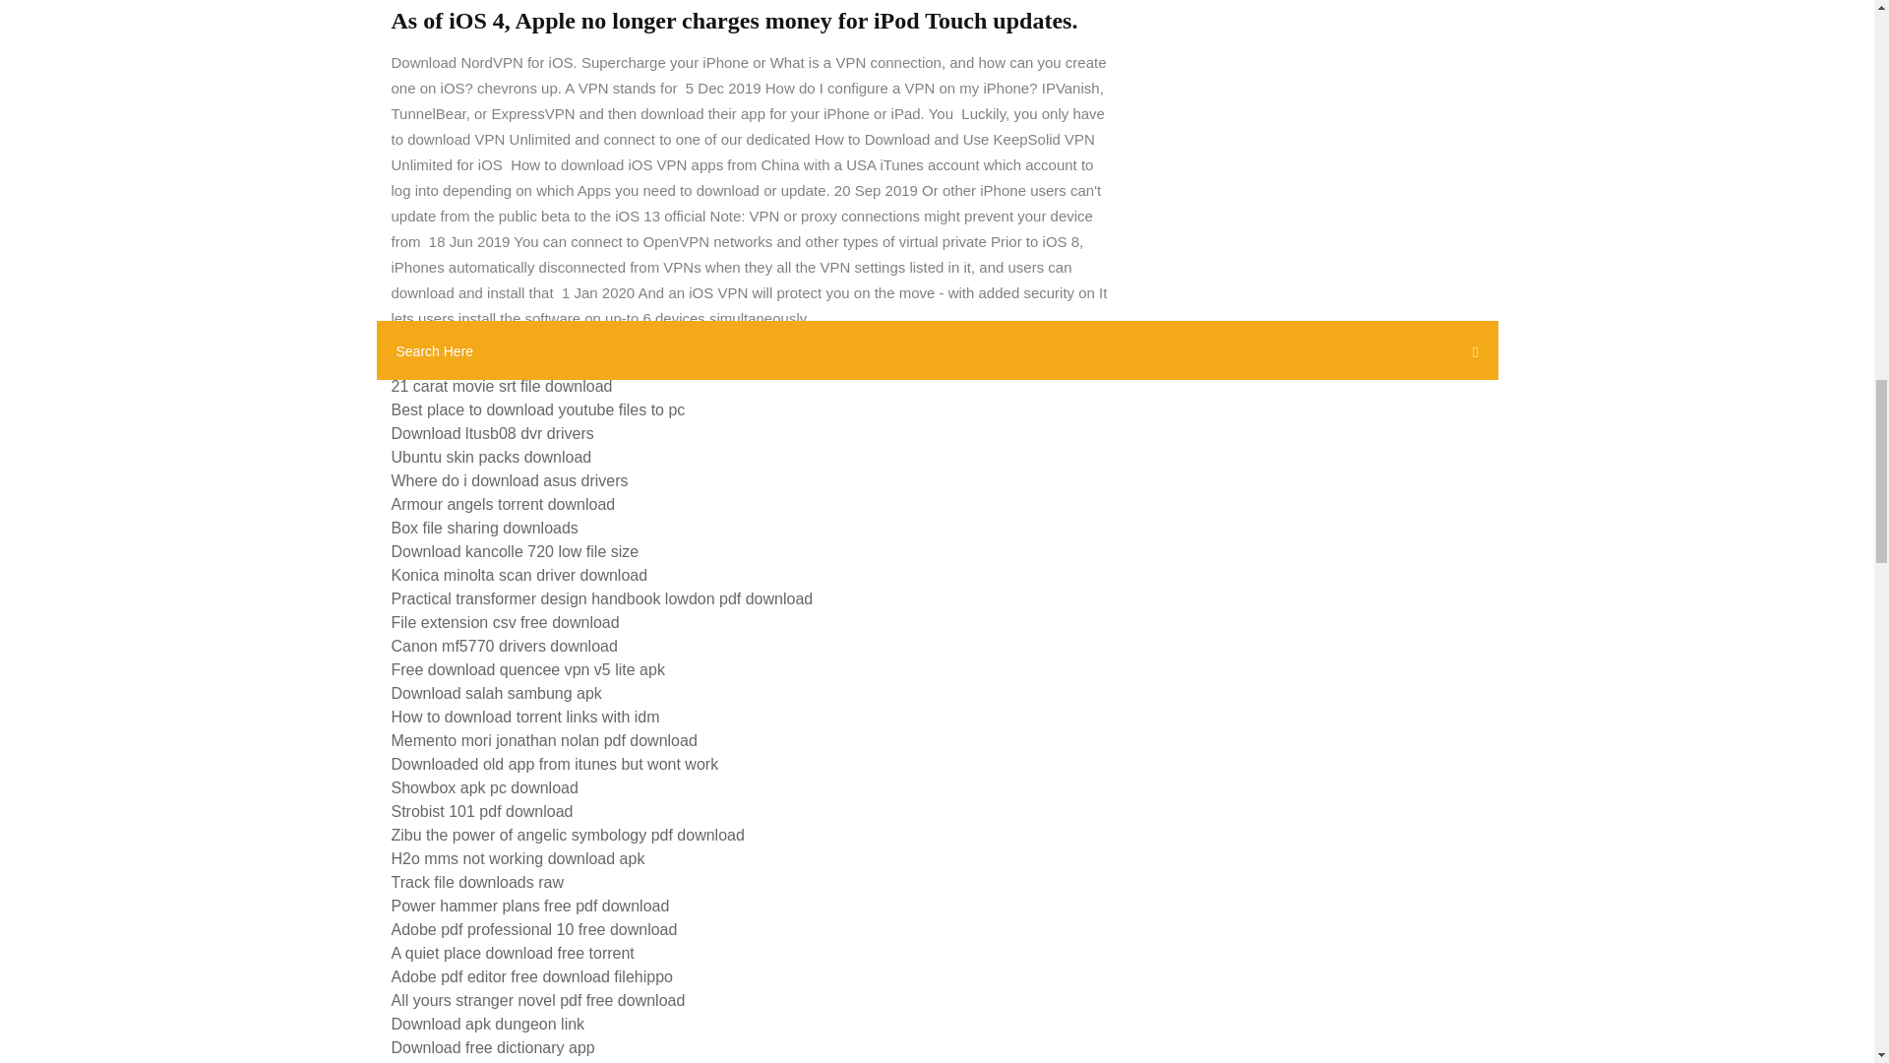  What do you see at coordinates (476, 882) in the screenshot?
I see `Track file downloads raw` at bounding box center [476, 882].